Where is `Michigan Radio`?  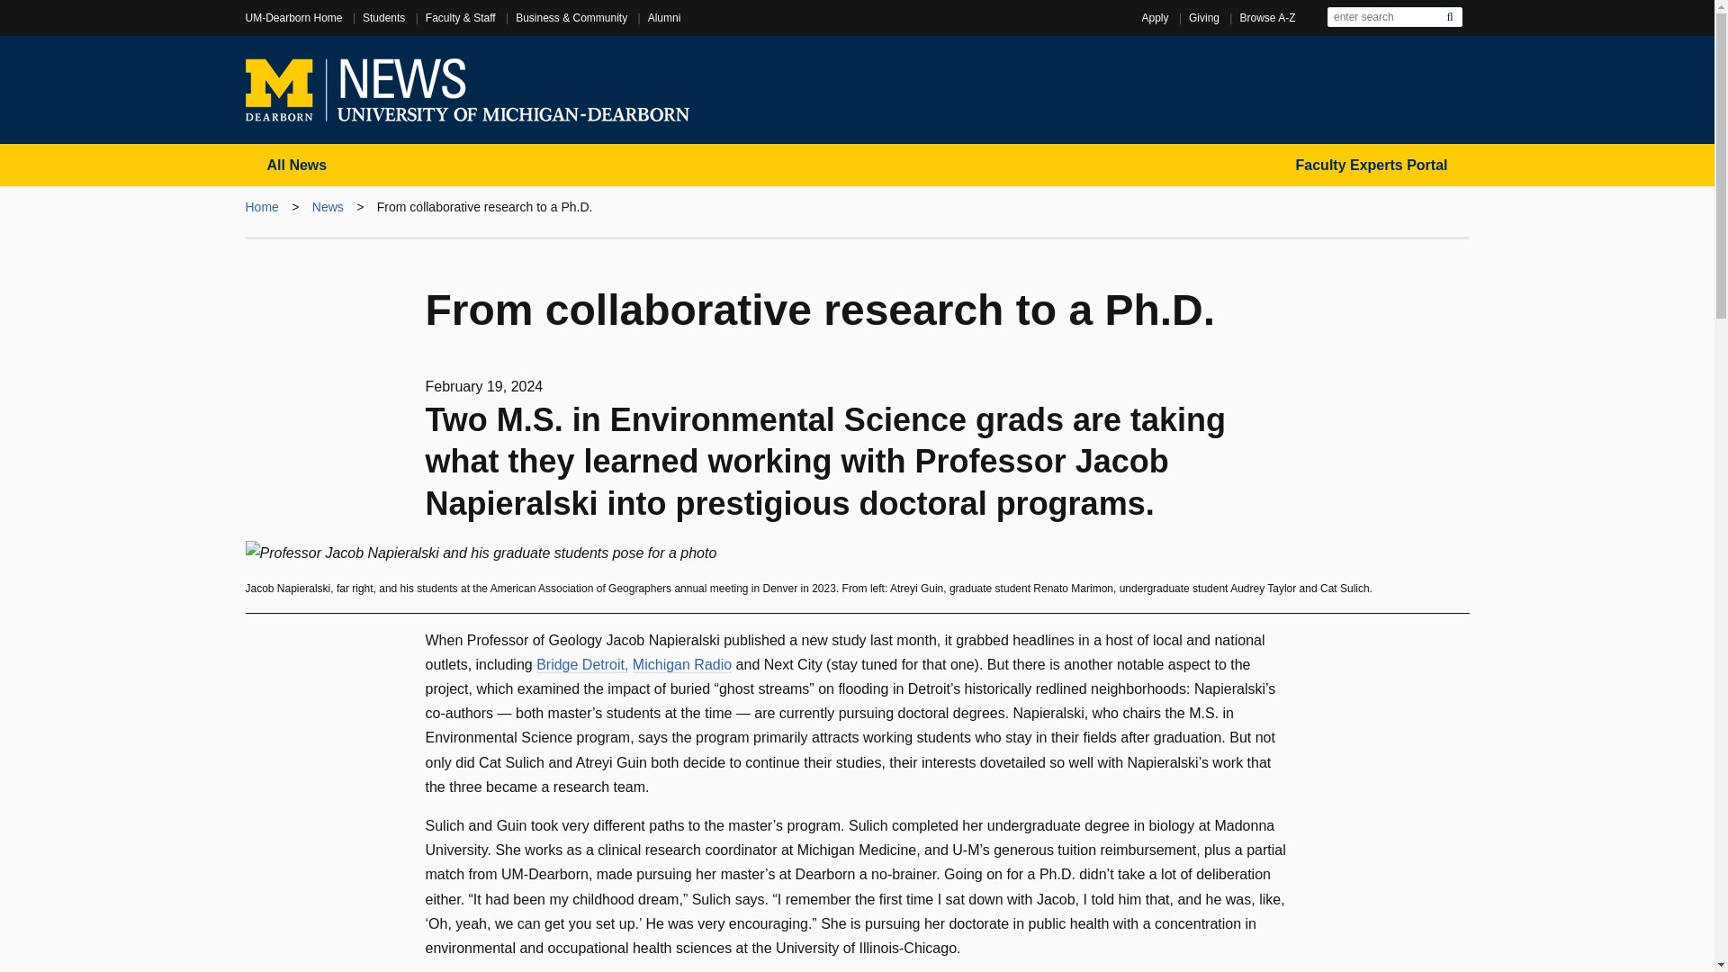 Michigan Radio is located at coordinates (681, 665).